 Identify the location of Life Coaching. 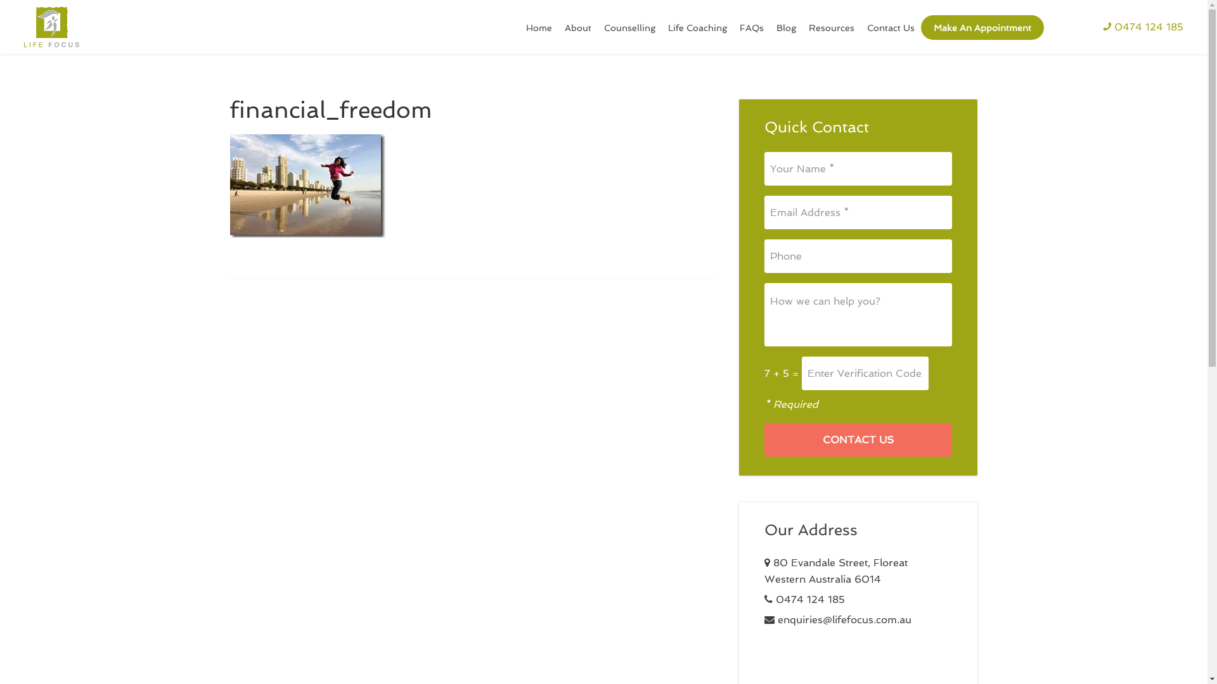
(697, 28).